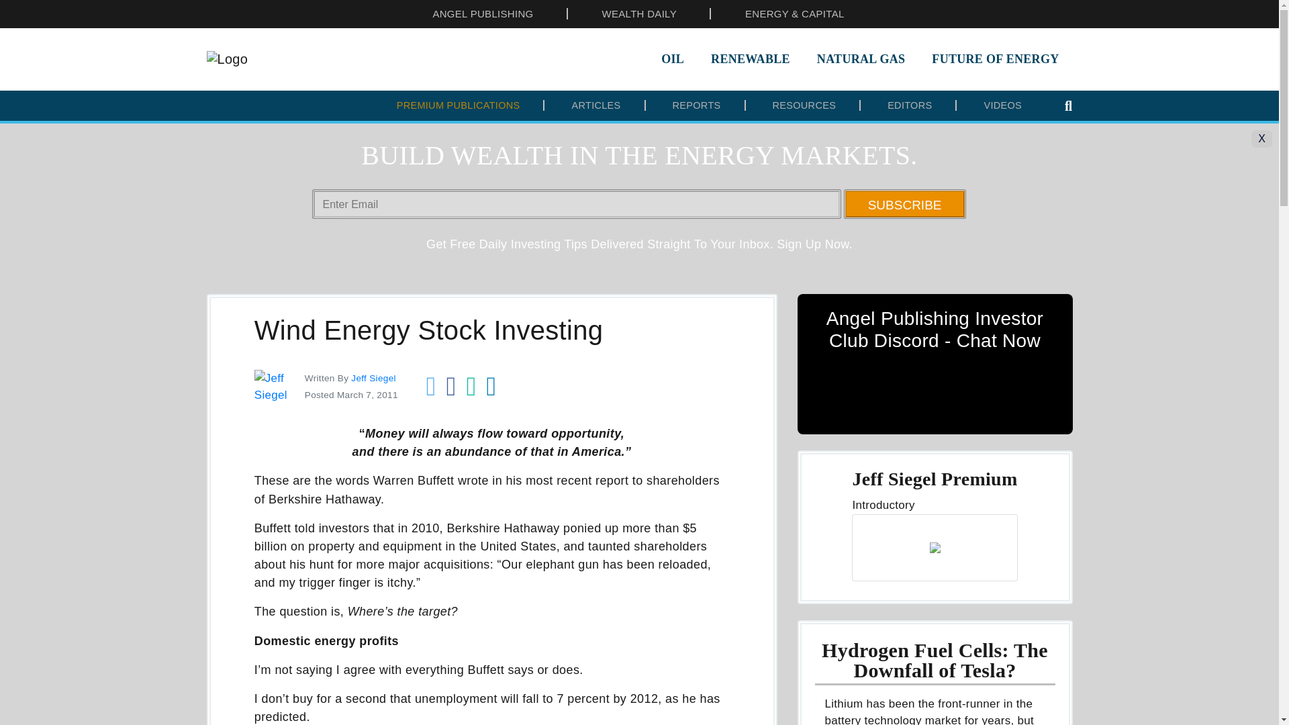 This screenshot has width=1289, height=725. What do you see at coordinates (861, 60) in the screenshot?
I see `NATURAL GAS` at bounding box center [861, 60].